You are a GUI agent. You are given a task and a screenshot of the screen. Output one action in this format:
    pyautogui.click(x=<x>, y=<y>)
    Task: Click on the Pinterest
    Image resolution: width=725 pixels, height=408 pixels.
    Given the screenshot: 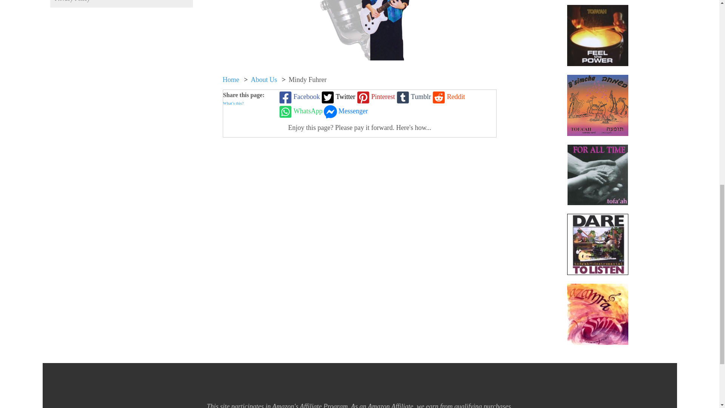 What is the action you would take?
    pyautogui.click(x=375, y=97)
    